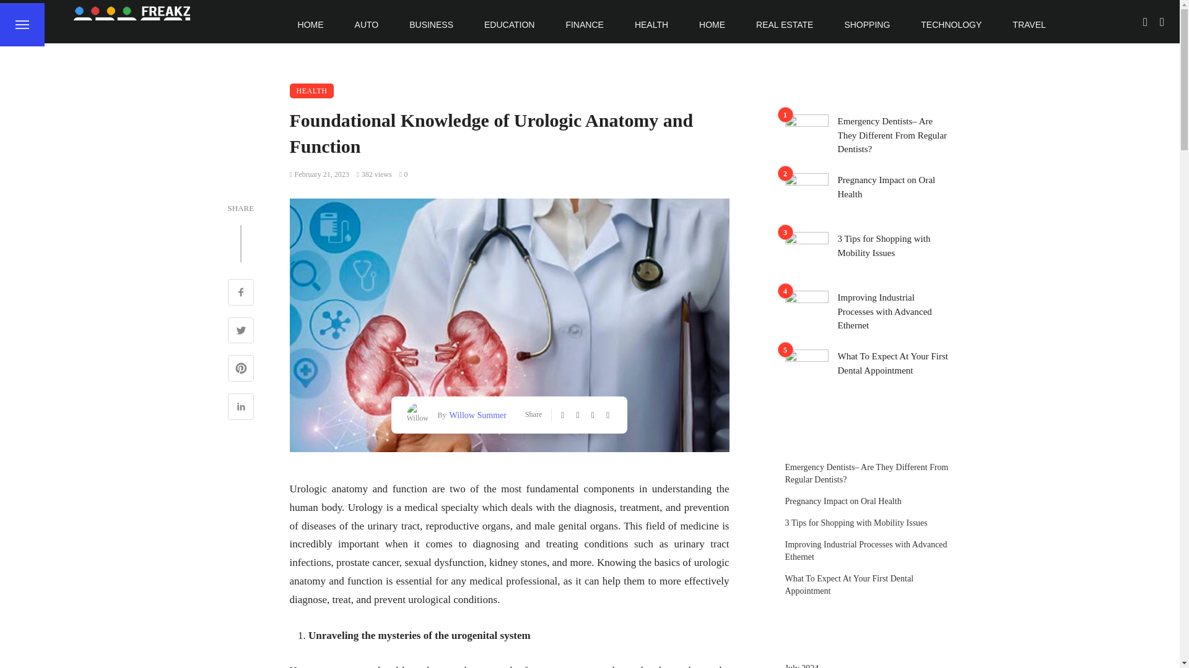  Describe the element at coordinates (867, 25) in the screenshot. I see `SHOPPING` at that location.